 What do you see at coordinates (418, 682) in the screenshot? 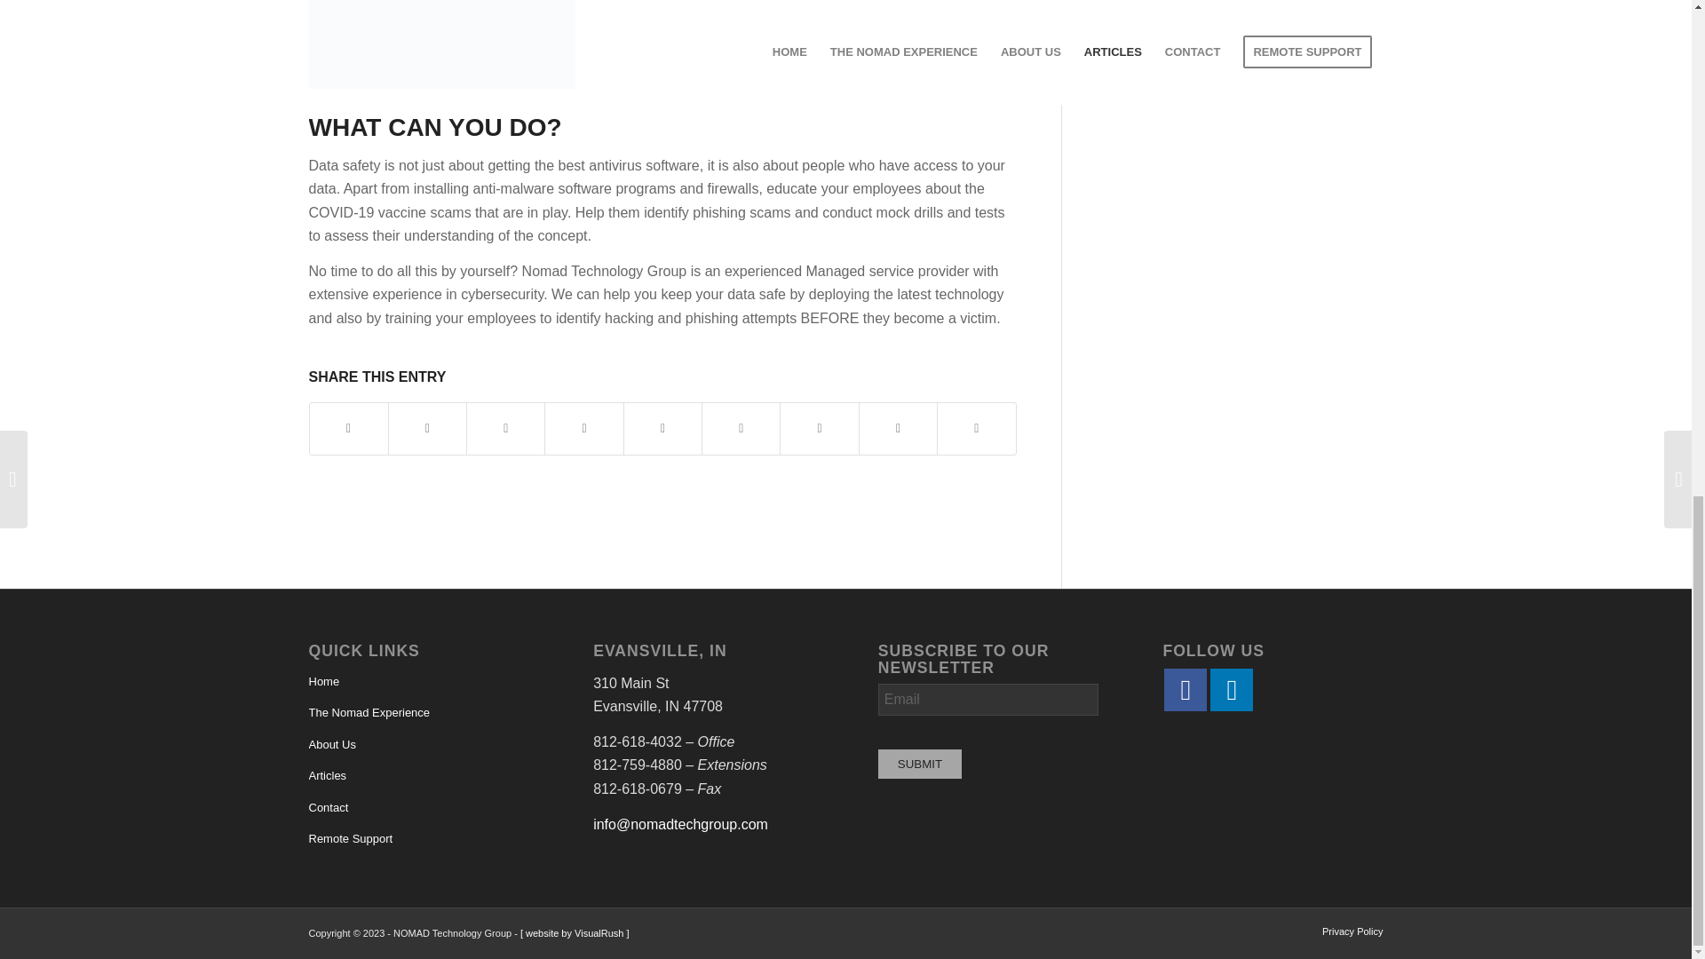
I see `Home` at bounding box center [418, 682].